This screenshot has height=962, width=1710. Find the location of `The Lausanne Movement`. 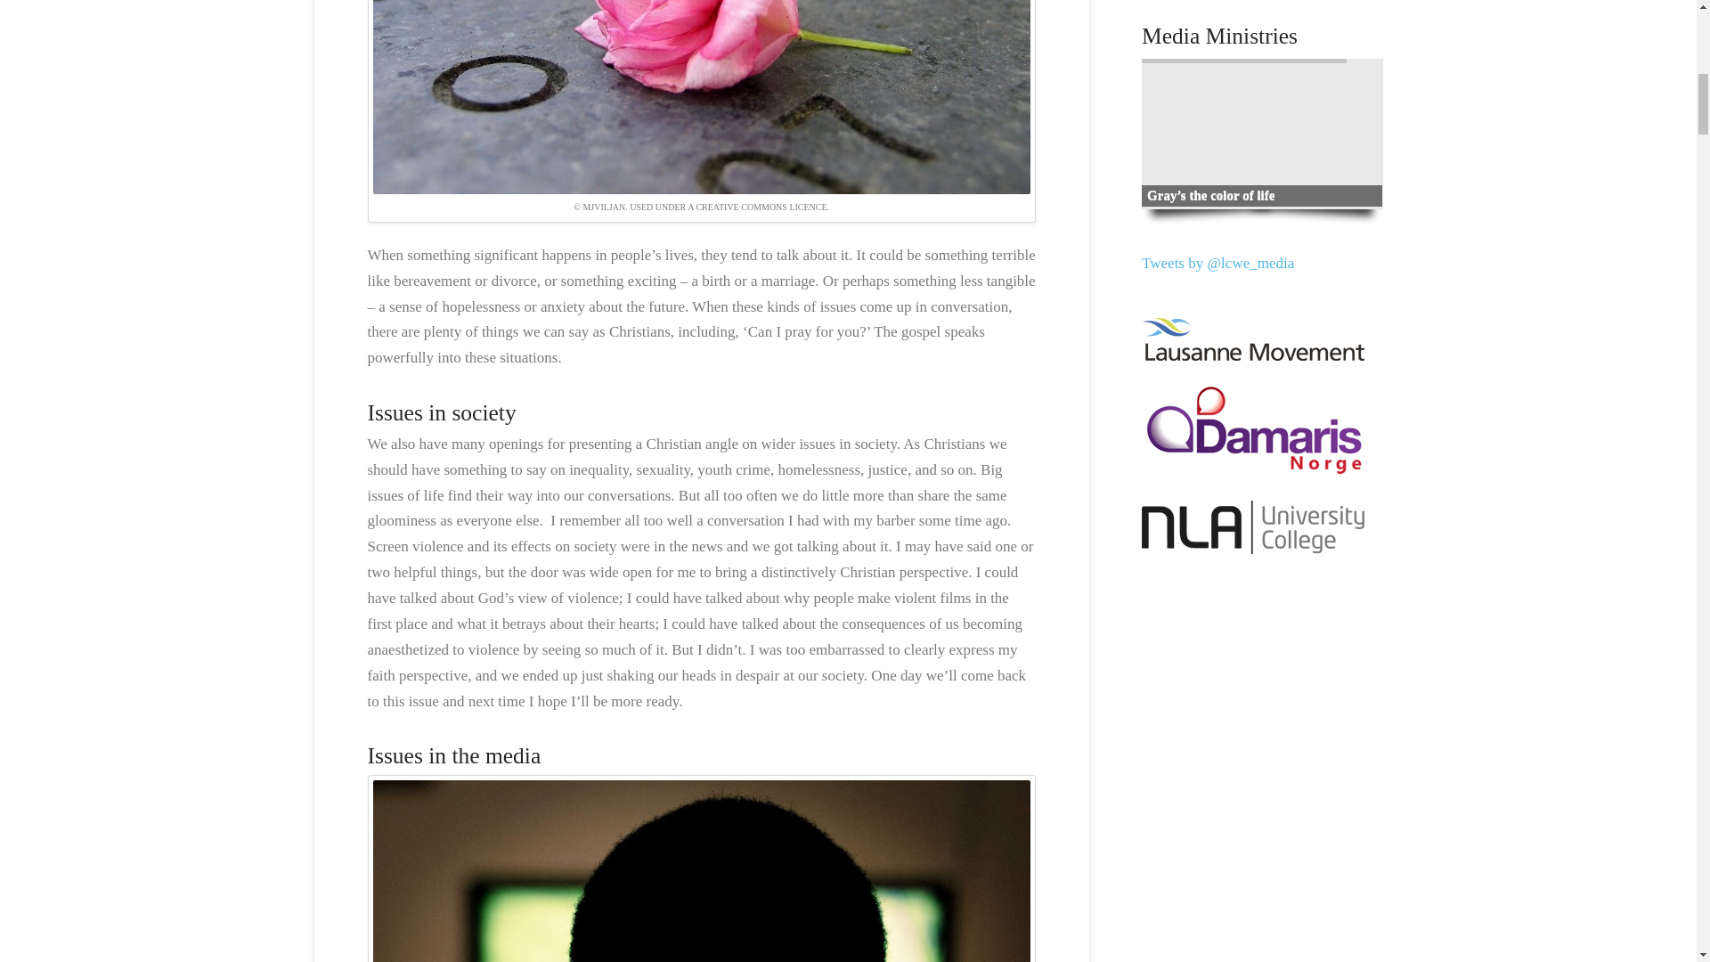

The Lausanne Movement is located at coordinates (1253, 339).